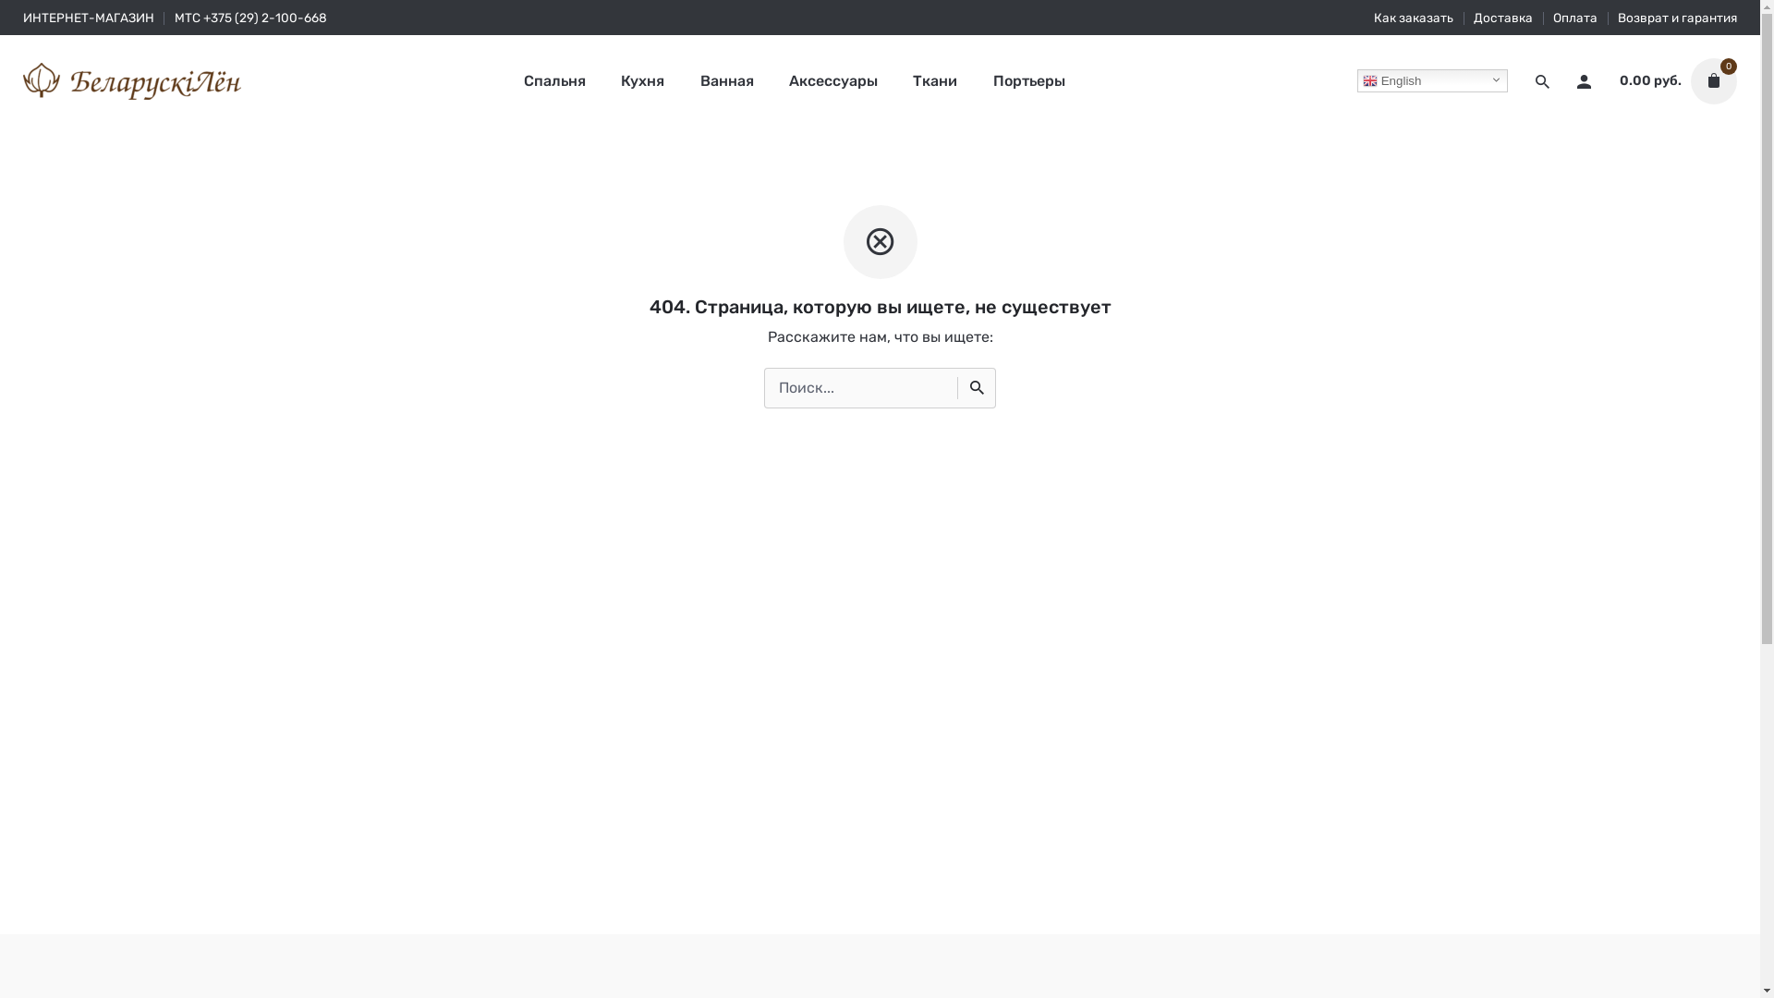 This screenshot has height=998, width=1774. Describe the element at coordinates (265, 18) in the screenshot. I see `+375 (29) 2-100-668` at that location.